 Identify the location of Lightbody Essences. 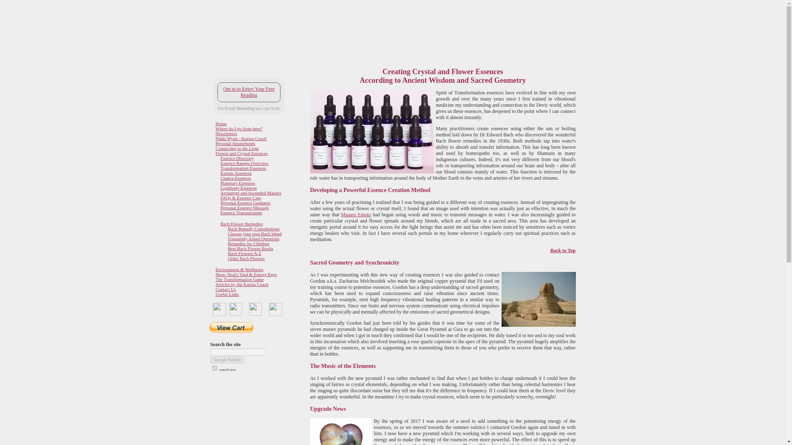
(238, 188).